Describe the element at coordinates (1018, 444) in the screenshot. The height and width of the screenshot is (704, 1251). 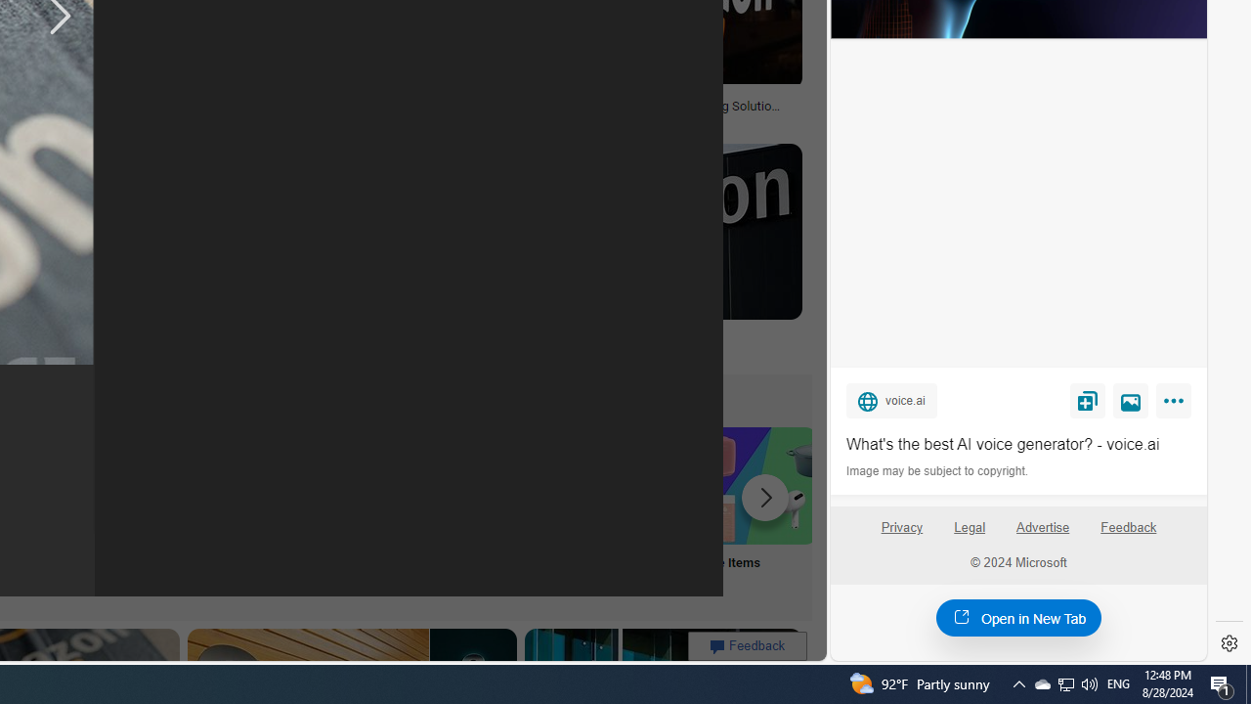
I see `What's the best AI voice generator? - voice.ai` at that location.